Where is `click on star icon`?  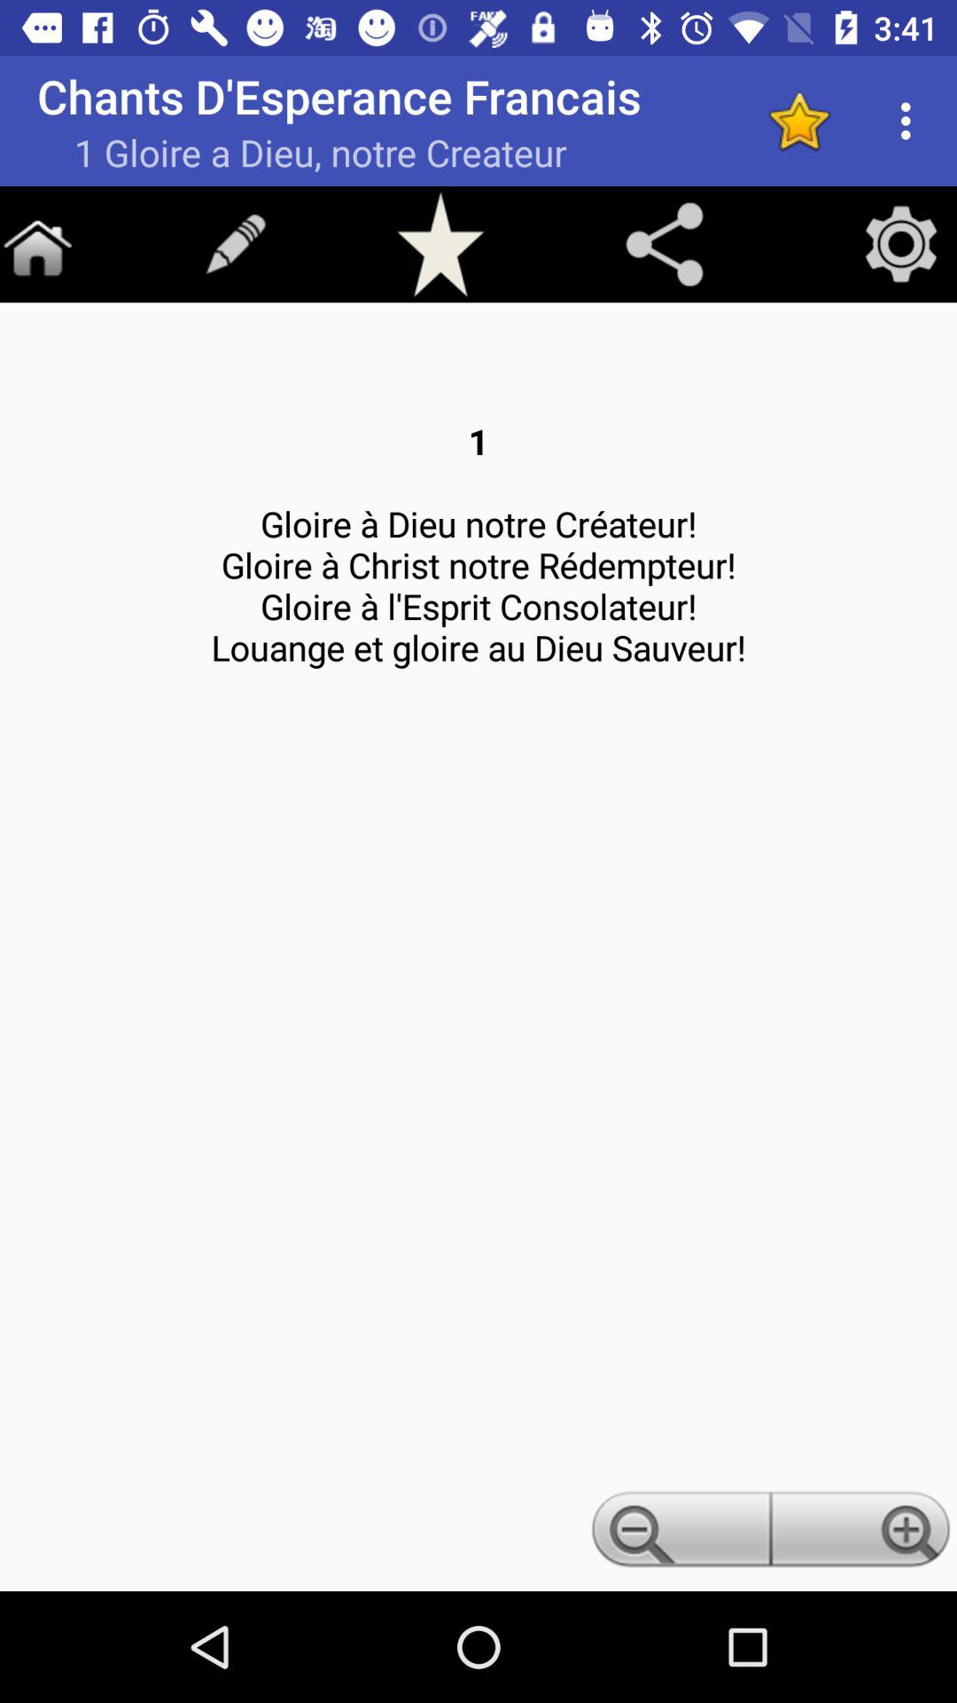
click on star icon is located at coordinates (799, 121).